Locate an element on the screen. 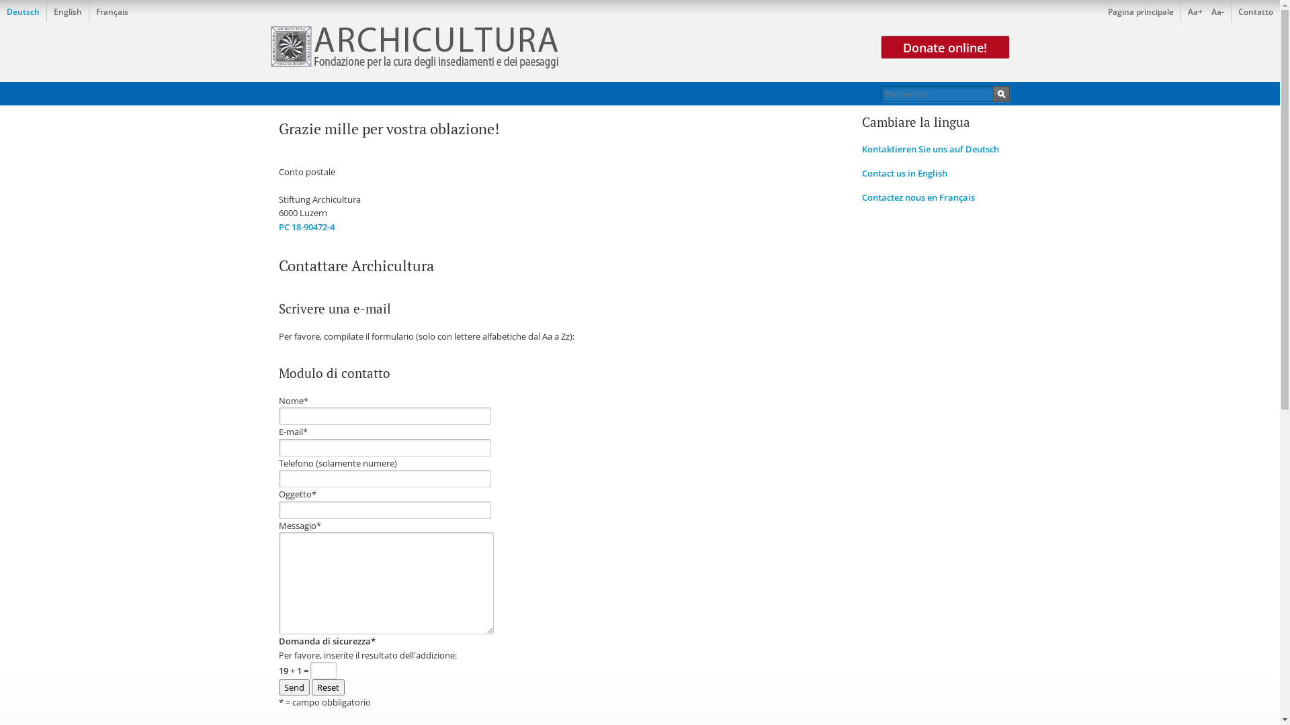 This screenshot has width=1290, height=725. Donate online! is located at coordinates (945, 47).